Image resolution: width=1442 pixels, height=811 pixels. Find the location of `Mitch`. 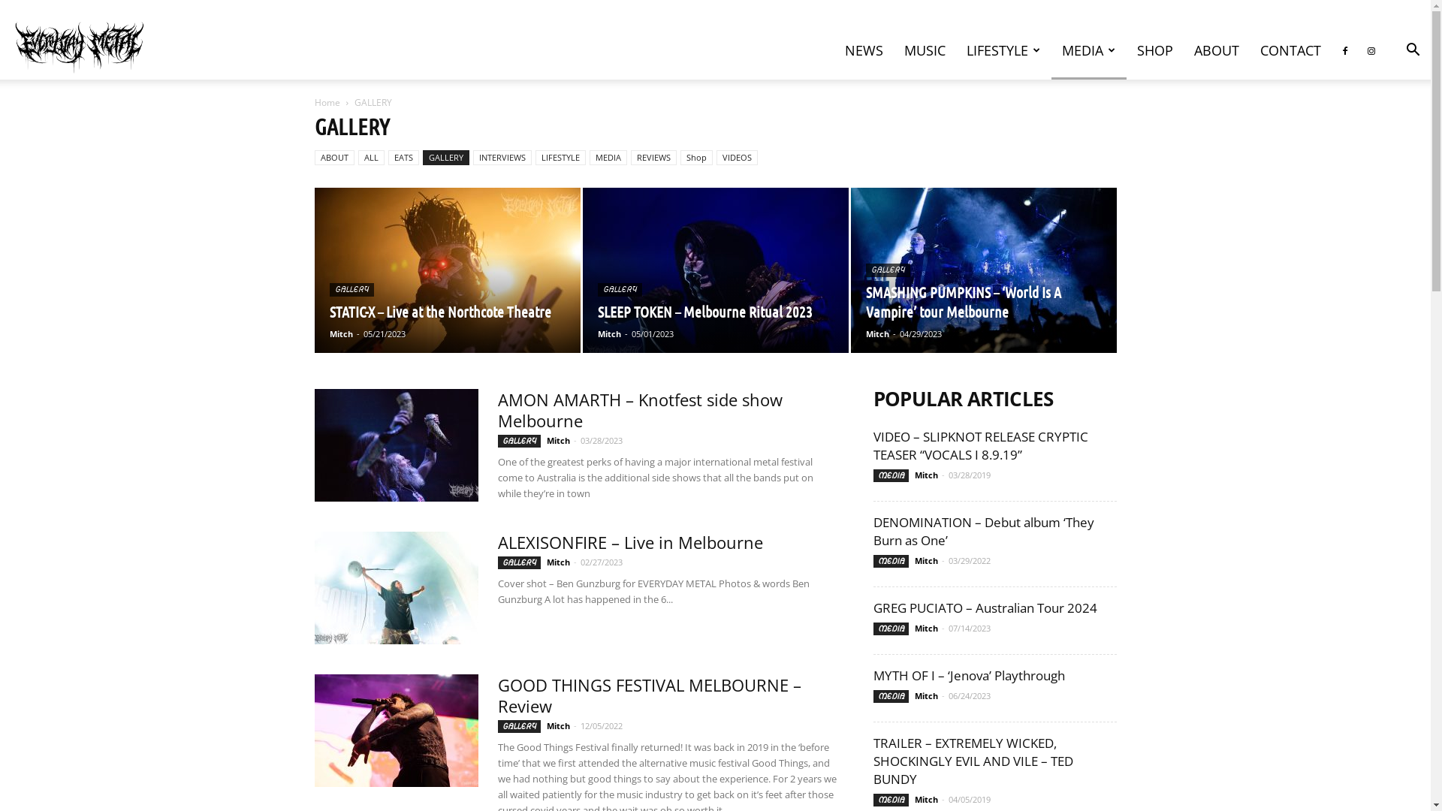

Mitch is located at coordinates (341, 333).